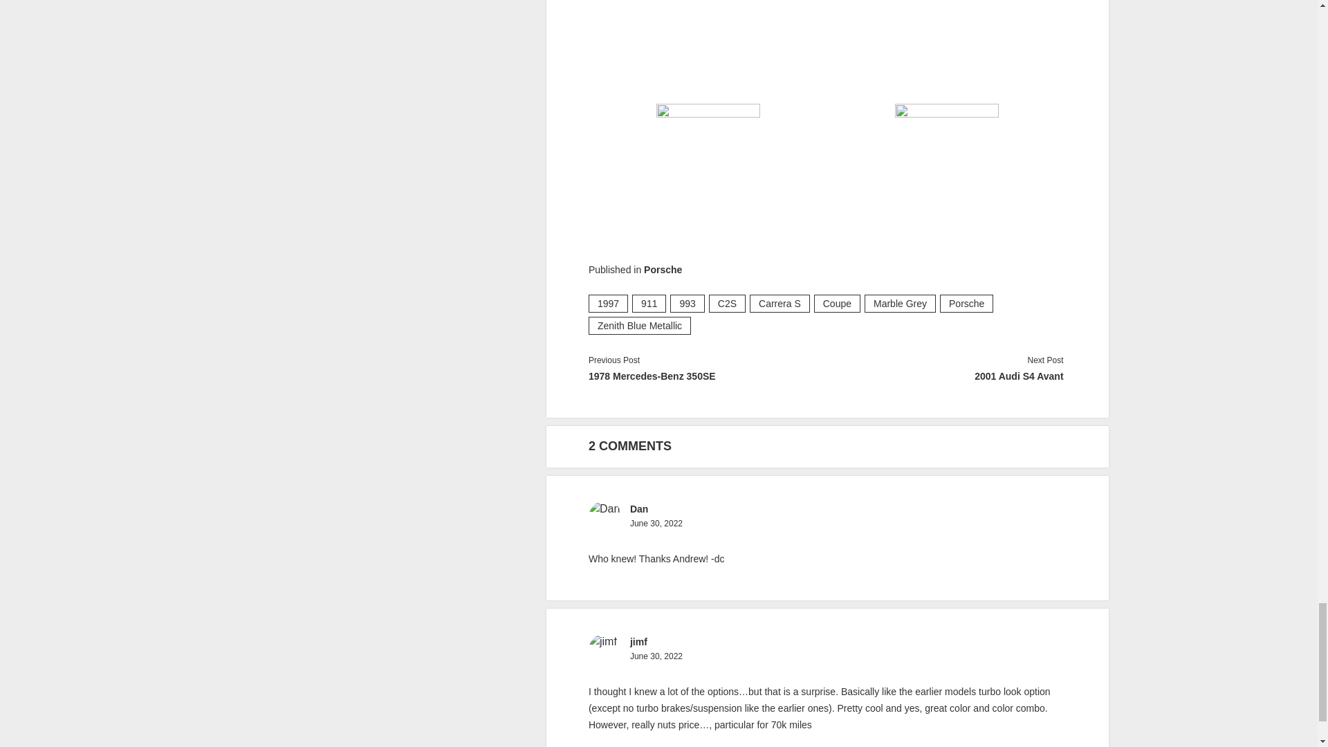  Describe the element at coordinates (663, 270) in the screenshot. I see `View all posts in Porsche` at that location.